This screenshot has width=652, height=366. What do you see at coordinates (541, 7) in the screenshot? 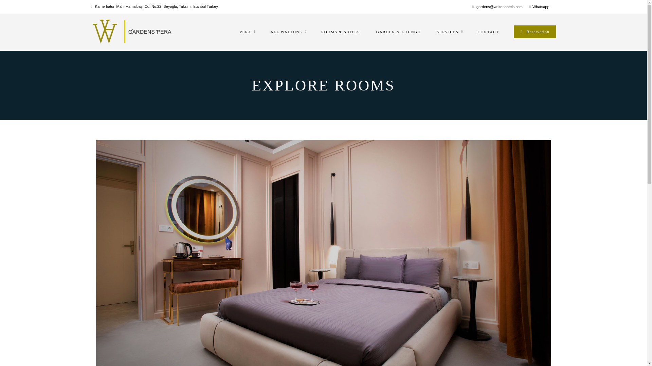
I see `Whatsapp` at bounding box center [541, 7].